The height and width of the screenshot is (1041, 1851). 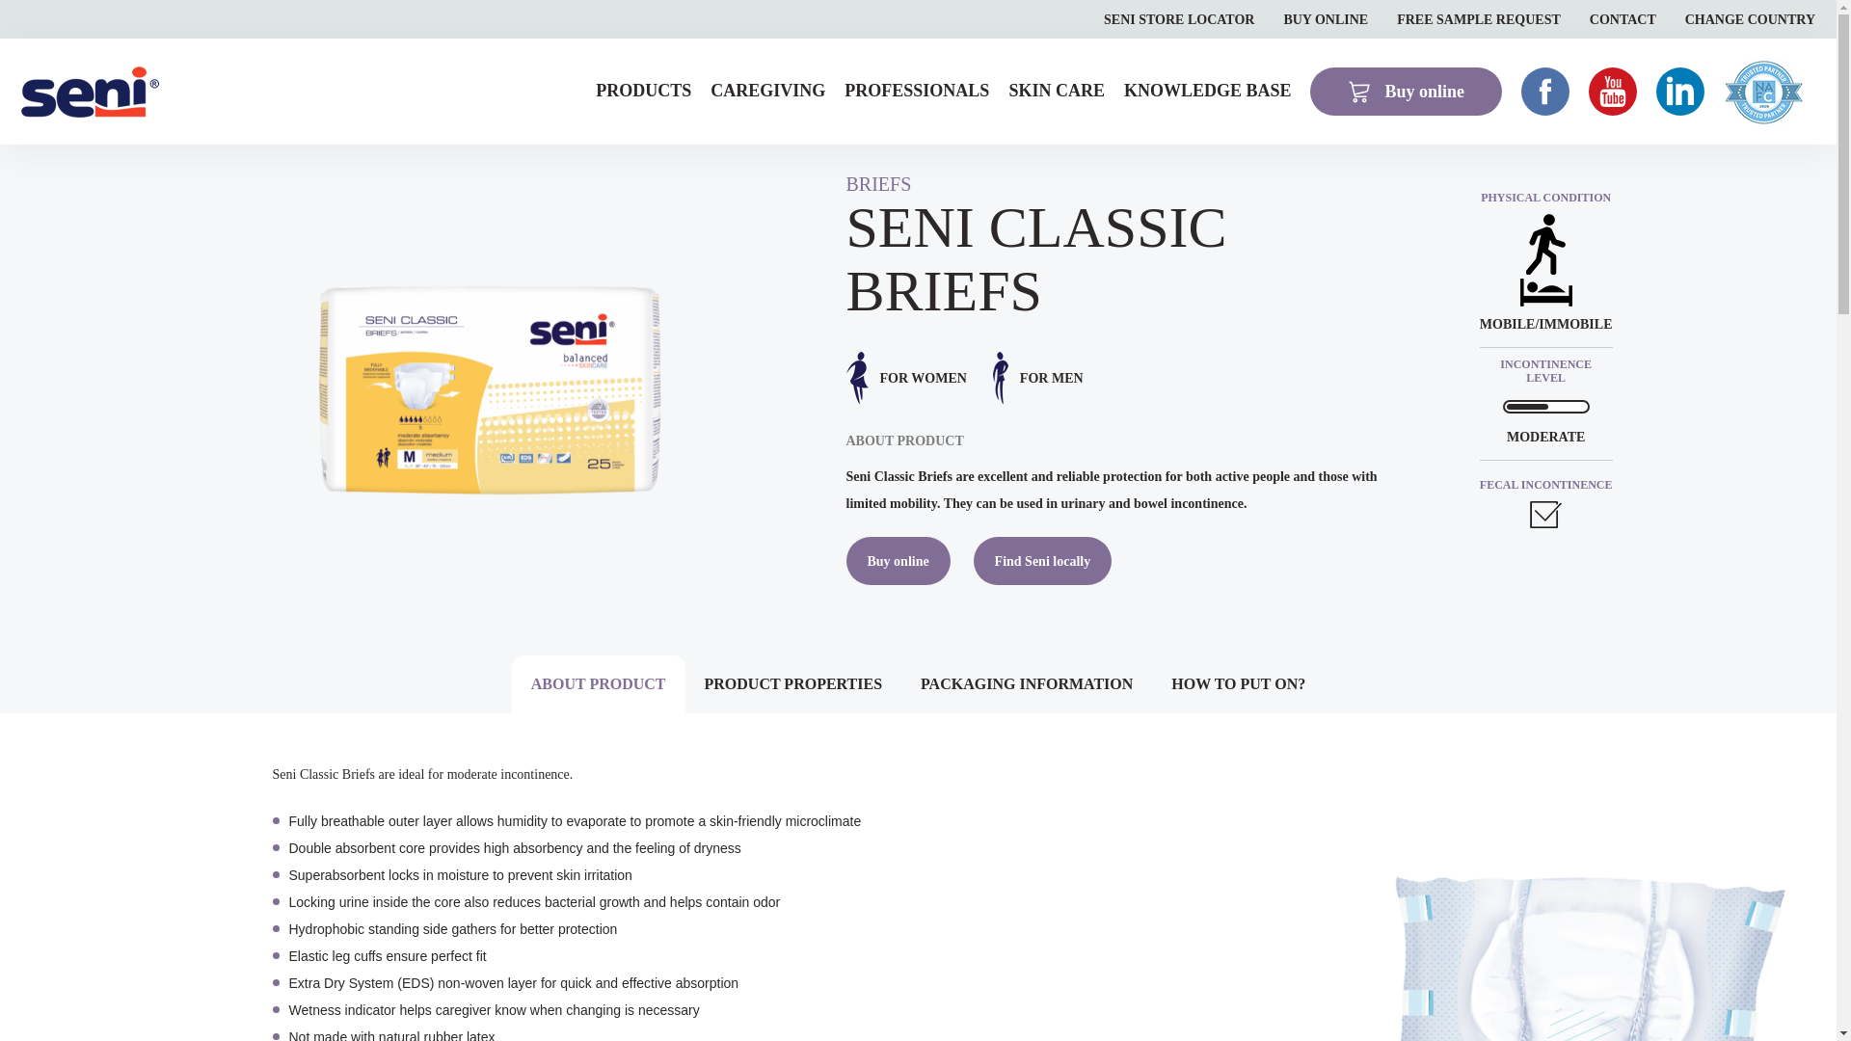 I want to click on Products, so click(x=643, y=91).